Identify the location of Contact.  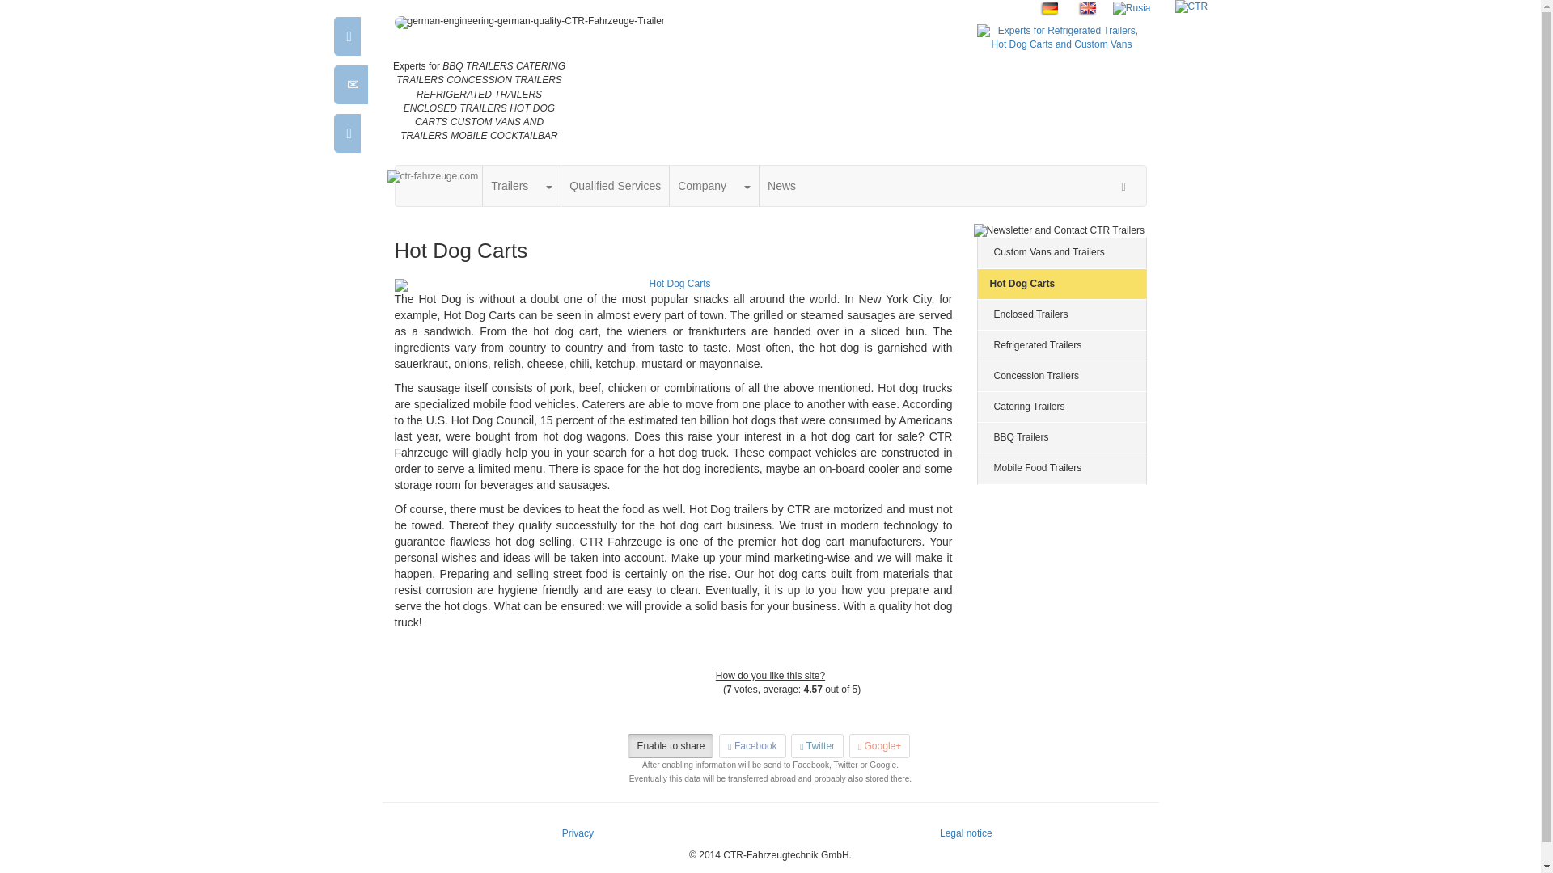
(590, 85).